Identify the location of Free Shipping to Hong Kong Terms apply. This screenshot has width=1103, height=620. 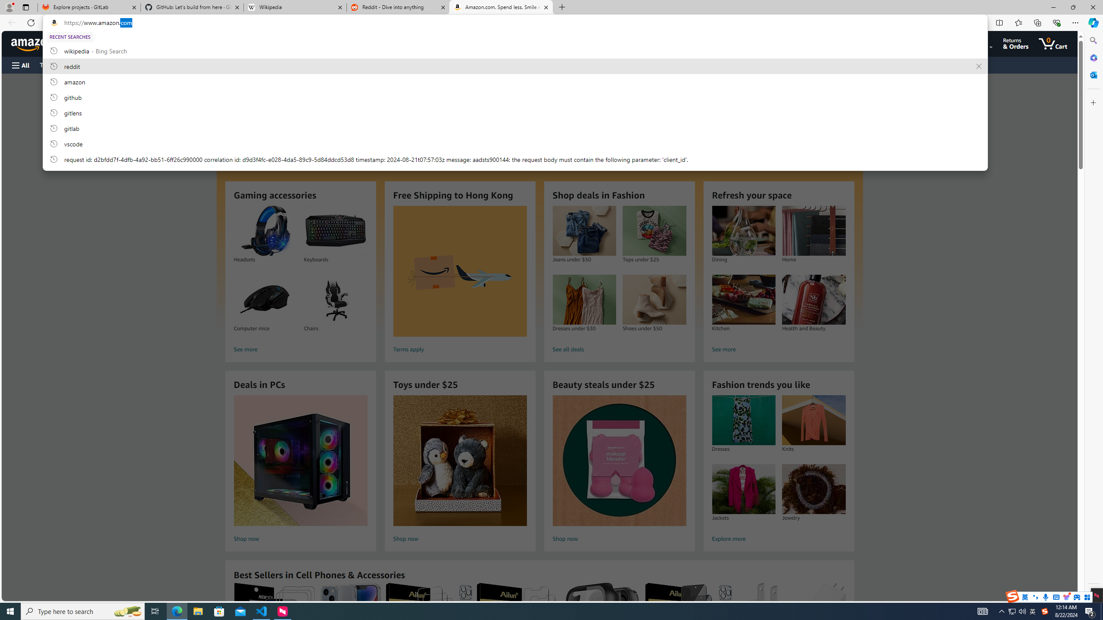
(460, 281).